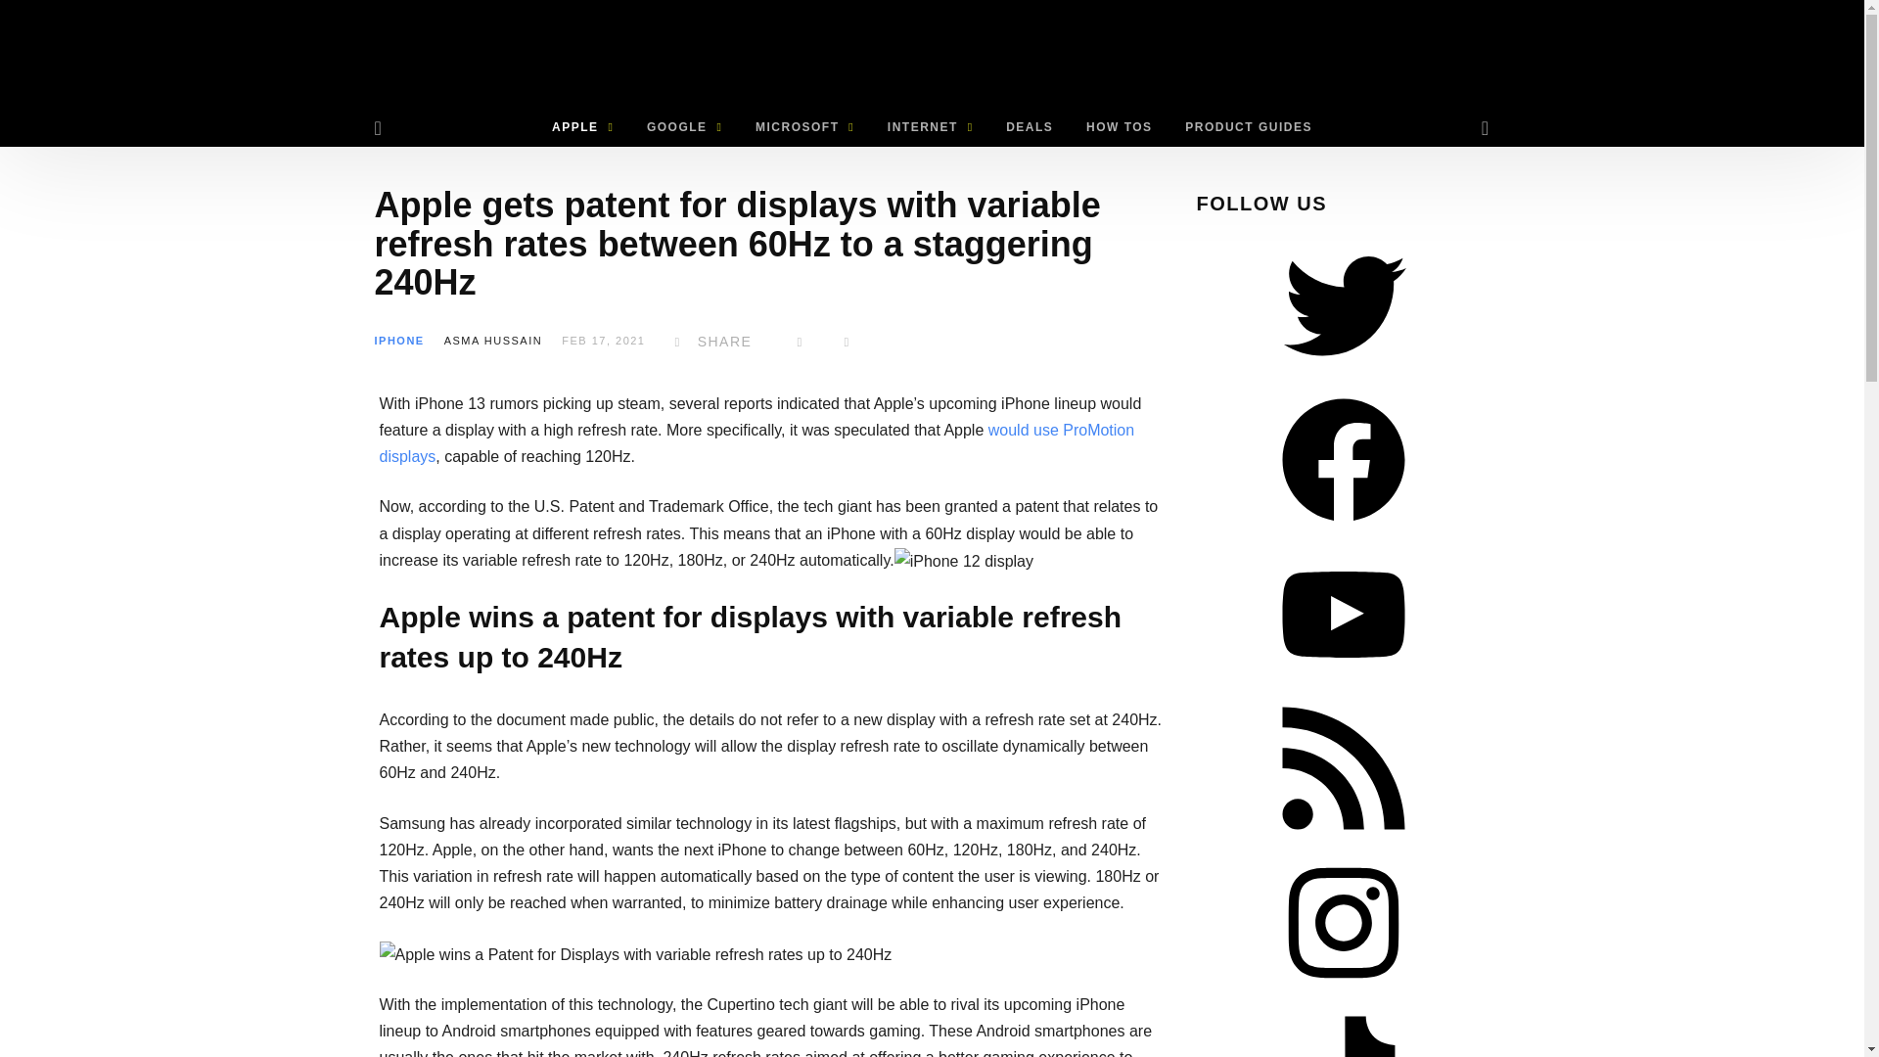 Image resolution: width=1879 pixels, height=1057 pixels. Describe the element at coordinates (801, 342) in the screenshot. I see `Share on Twitter` at that location.